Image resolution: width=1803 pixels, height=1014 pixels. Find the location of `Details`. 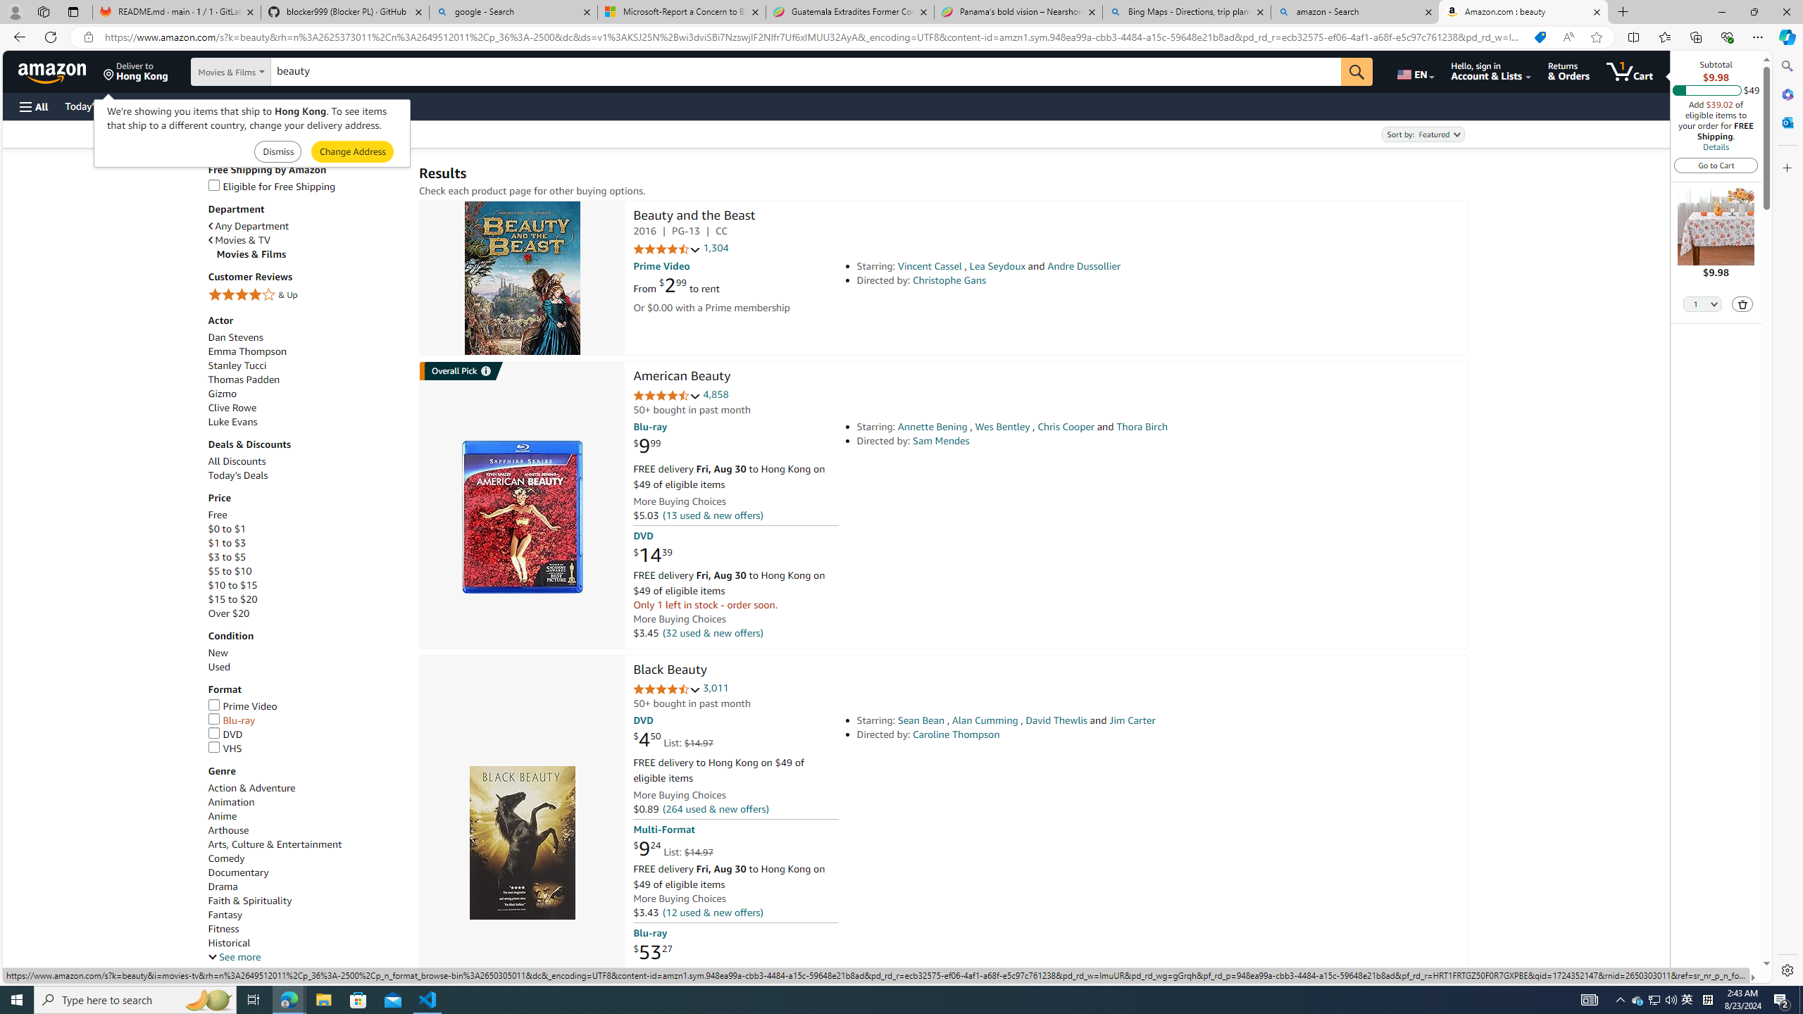

Details is located at coordinates (1715, 146).